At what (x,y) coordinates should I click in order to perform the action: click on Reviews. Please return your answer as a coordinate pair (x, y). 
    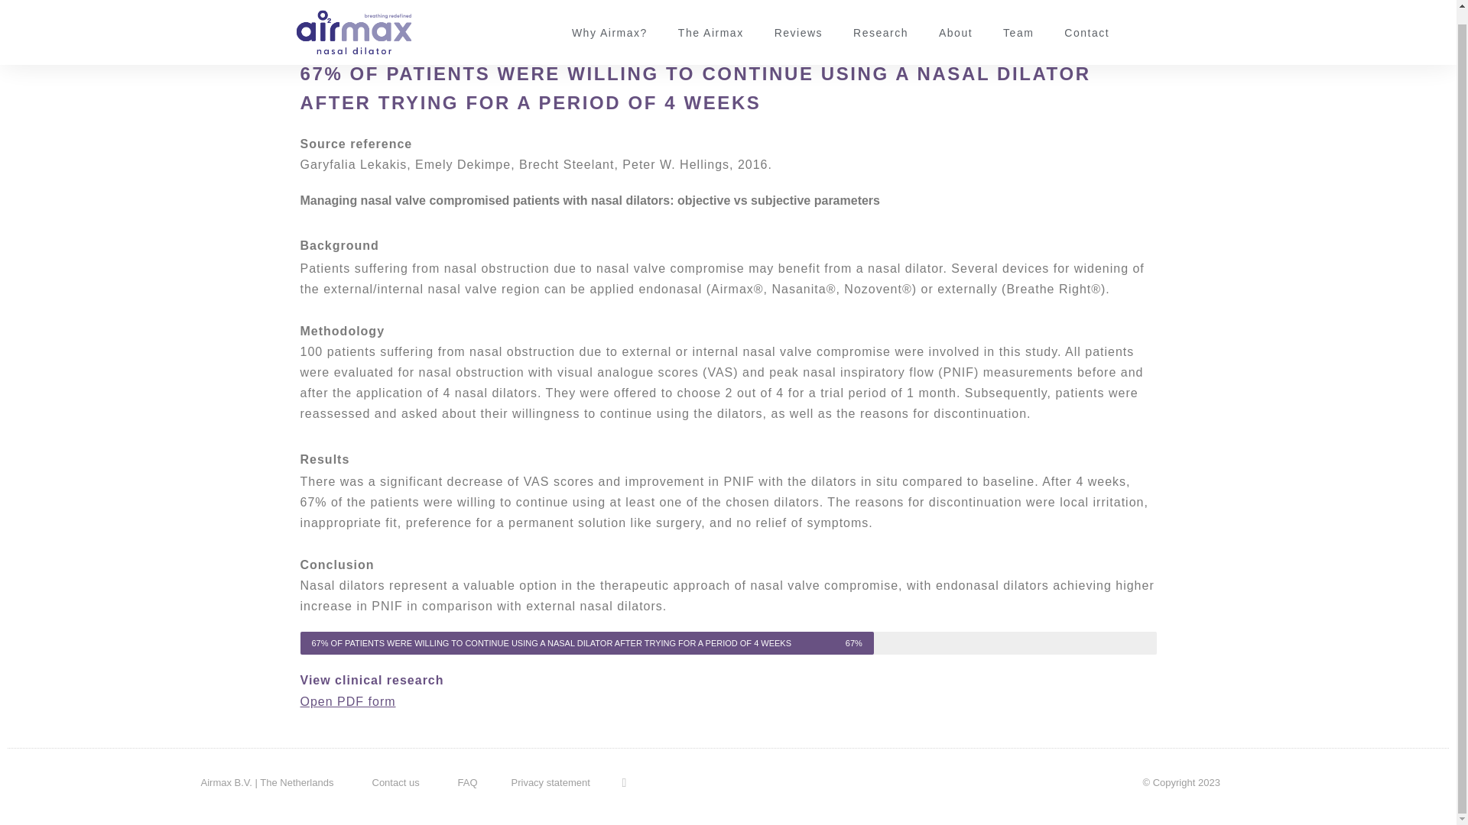
    Looking at the image, I should click on (798, 18).